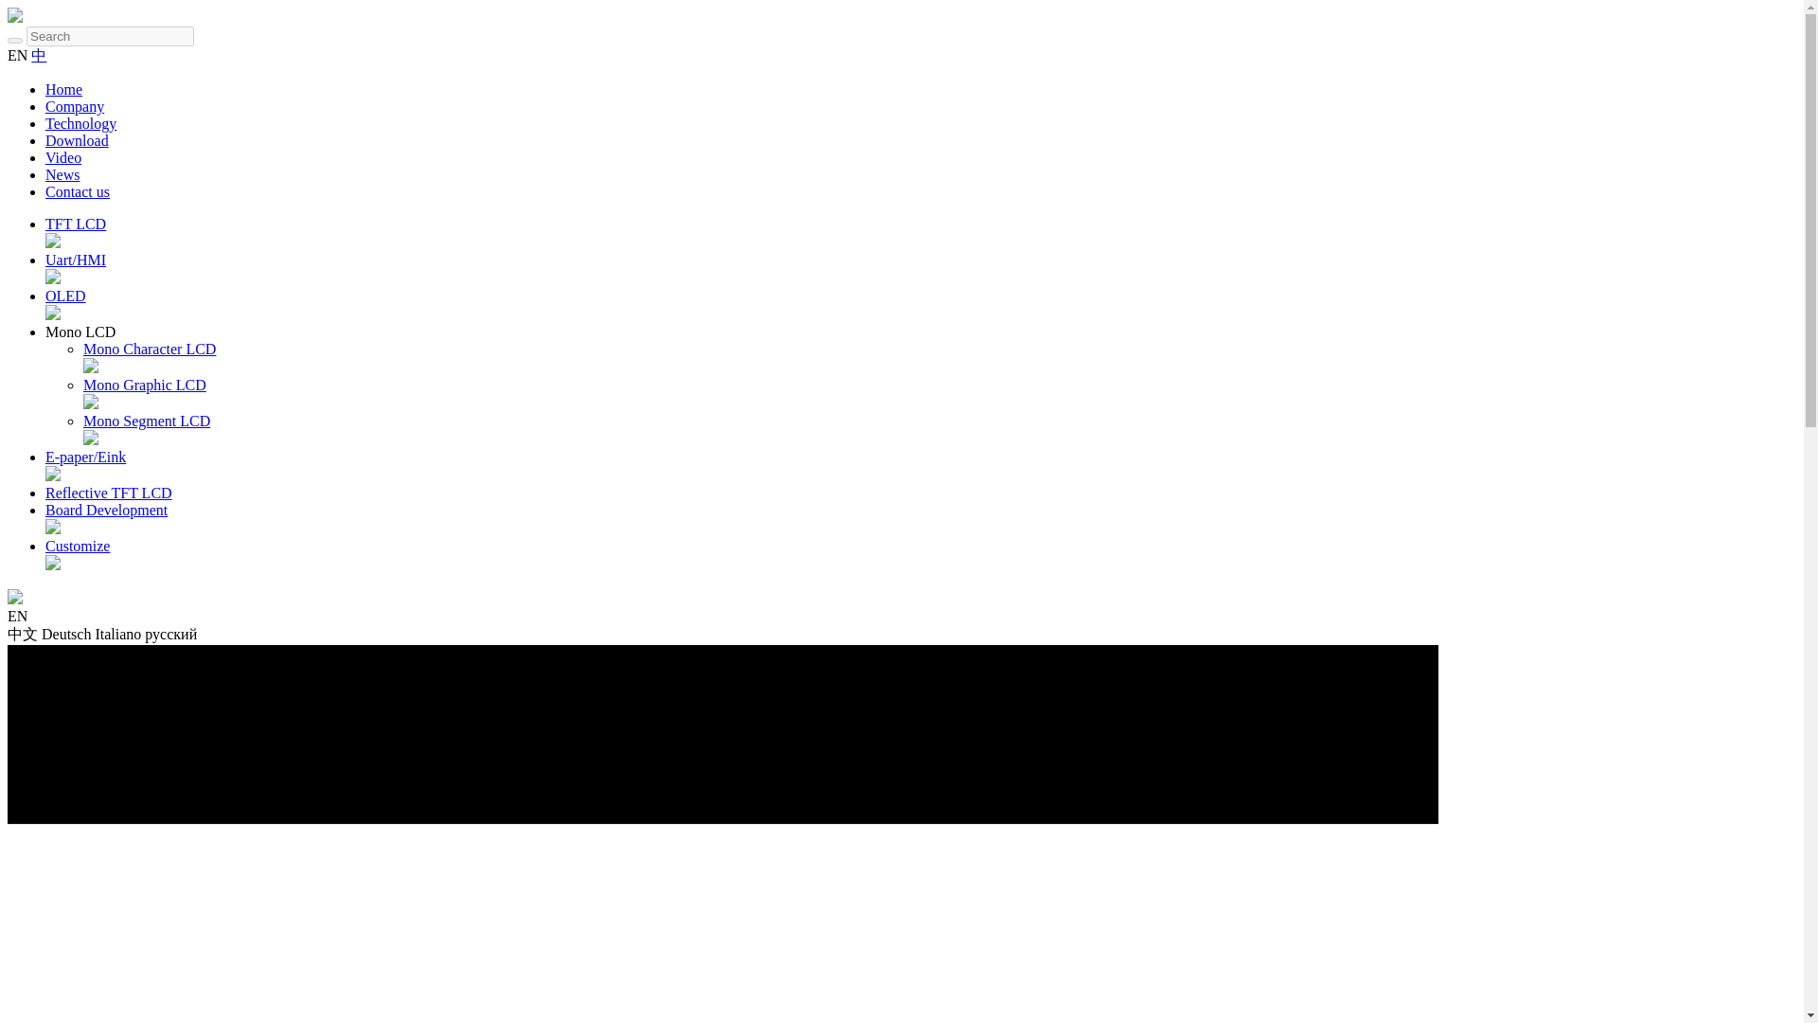 The height and width of the screenshot is (1023, 1818). What do you see at coordinates (63, 157) in the screenshot?
I see `Video` at bounding box center [63, 157].